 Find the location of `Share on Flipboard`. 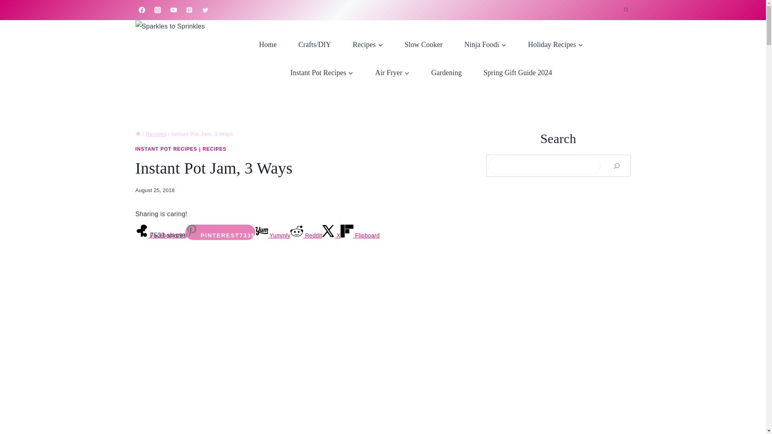

Share on Flipboard is located at coordinates (360, 235).